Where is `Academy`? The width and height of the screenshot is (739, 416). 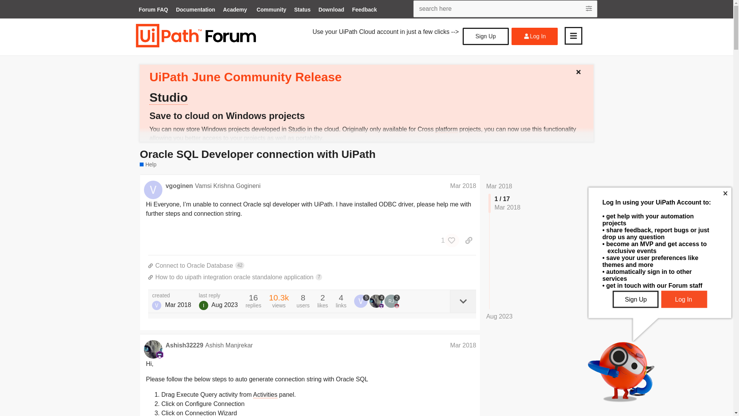 Academy is located at coordinates (235, 10).